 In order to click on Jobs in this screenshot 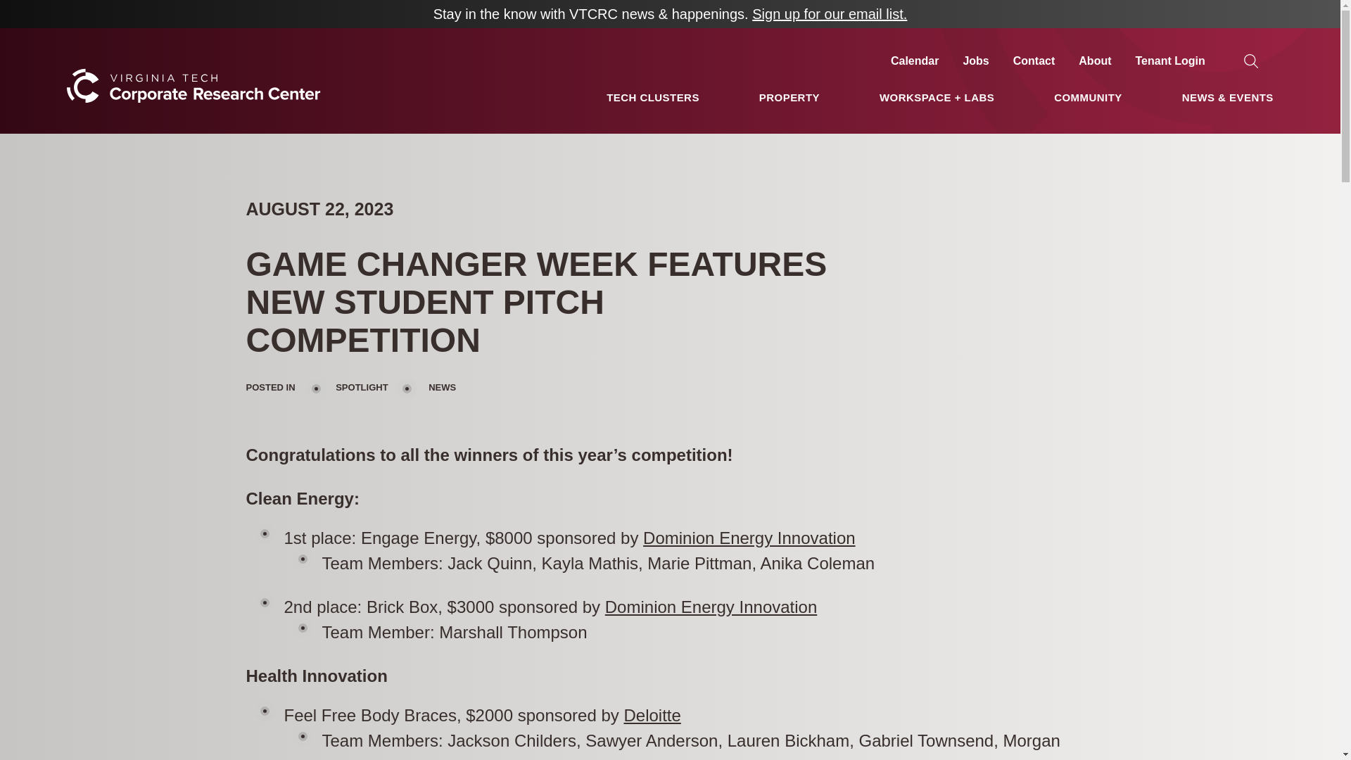, I will do `click(975, 61)`.